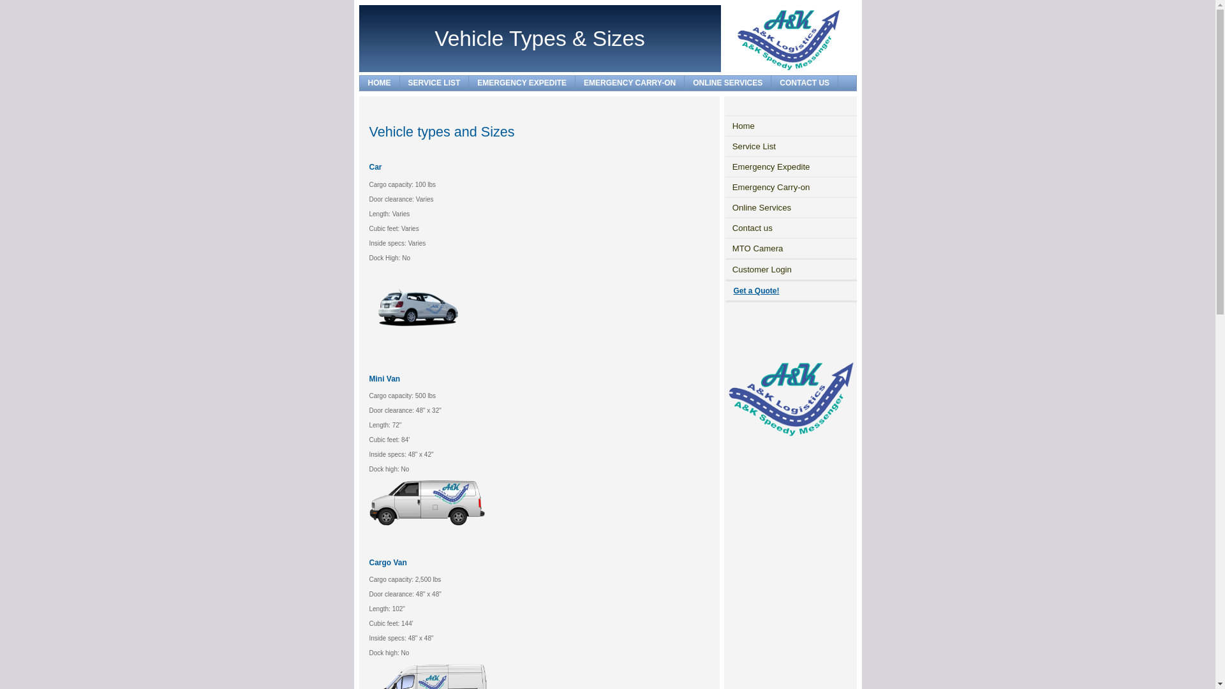  Describe the element at coordinates (791, 208) in the screenshot. I see `Online Services` at that location.